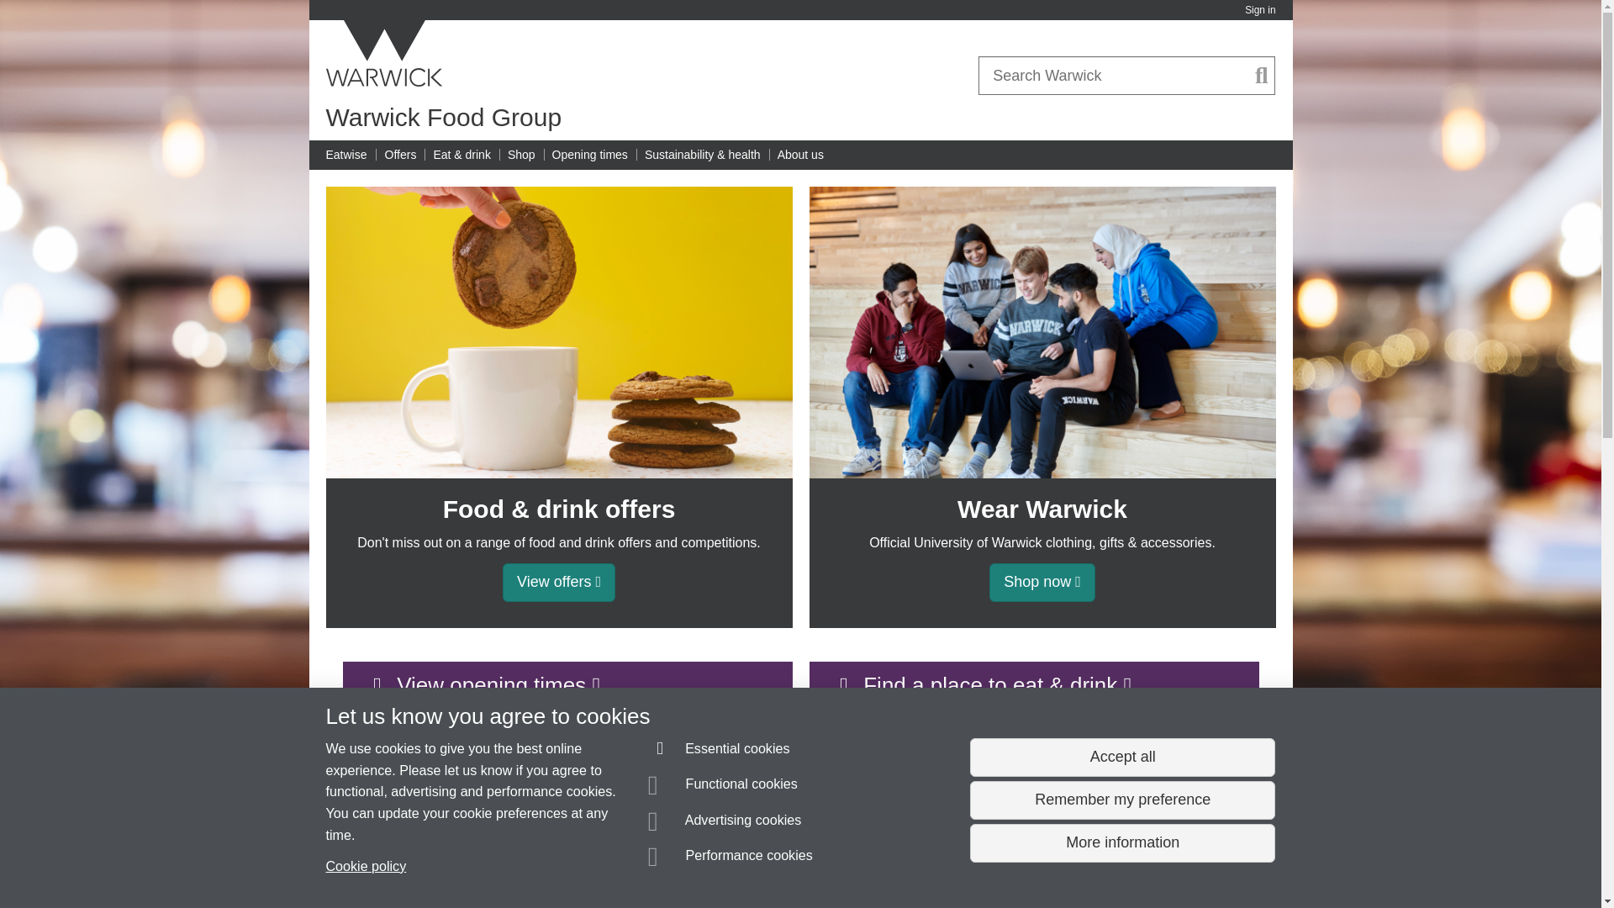  I want to click on Eatwise, so click(346, 155).